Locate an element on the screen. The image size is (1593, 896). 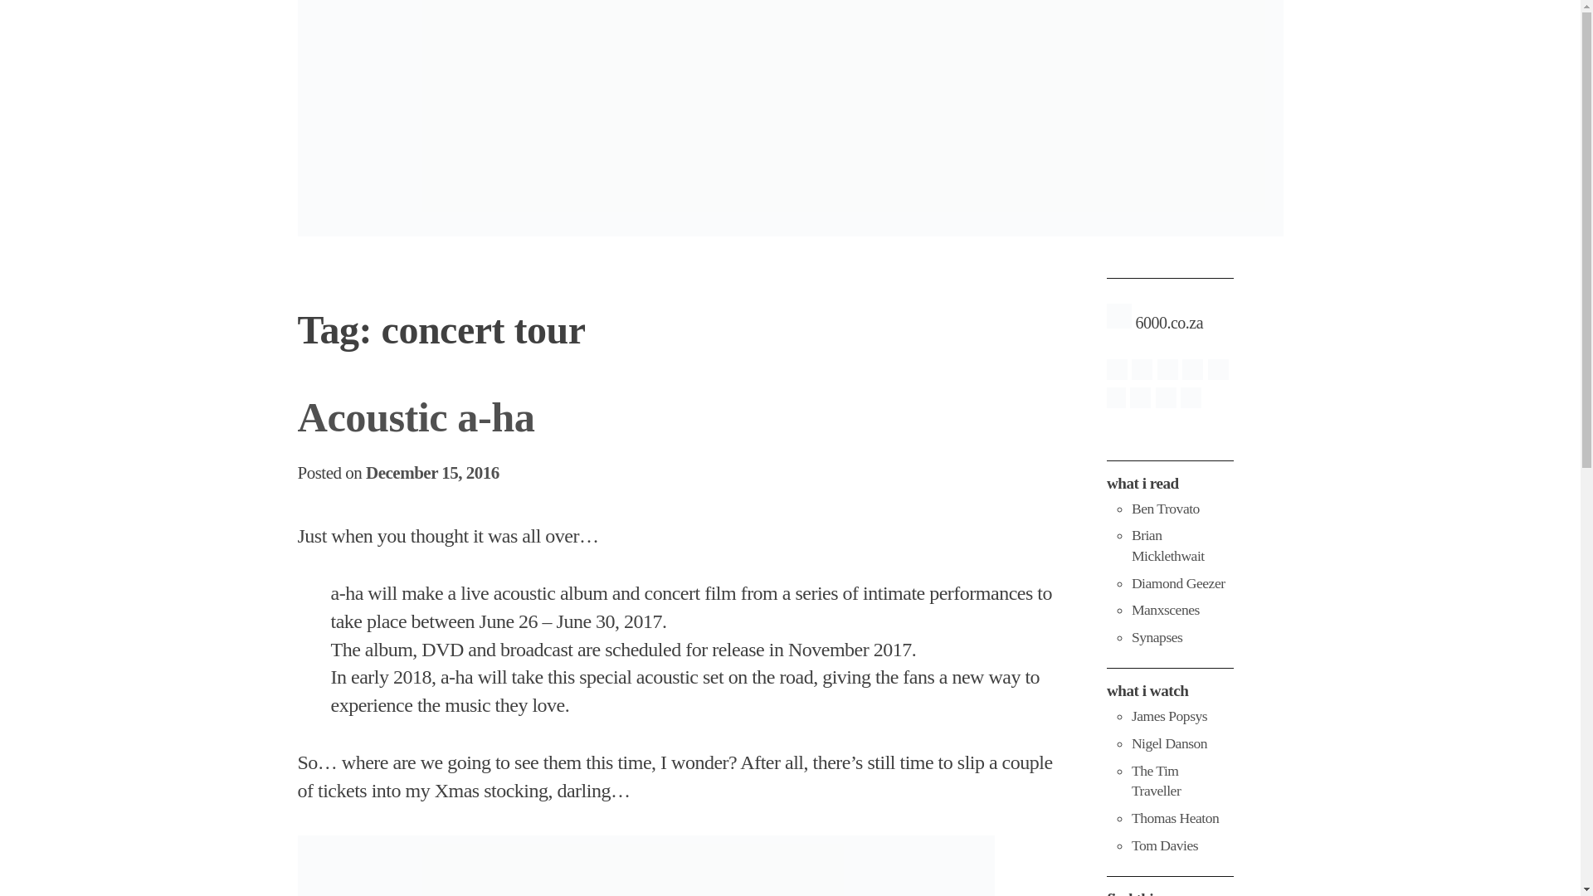
Geoguessr God is located at coordinates (1164, 845).